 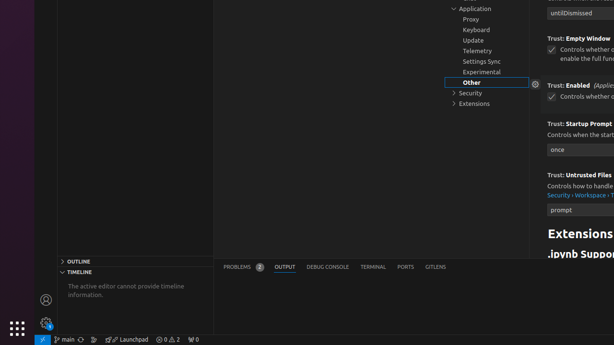 What do you see at coordinates (168, 340) in the screenshot?
I see `Warnings: 2` at bounding box center [168, 340].